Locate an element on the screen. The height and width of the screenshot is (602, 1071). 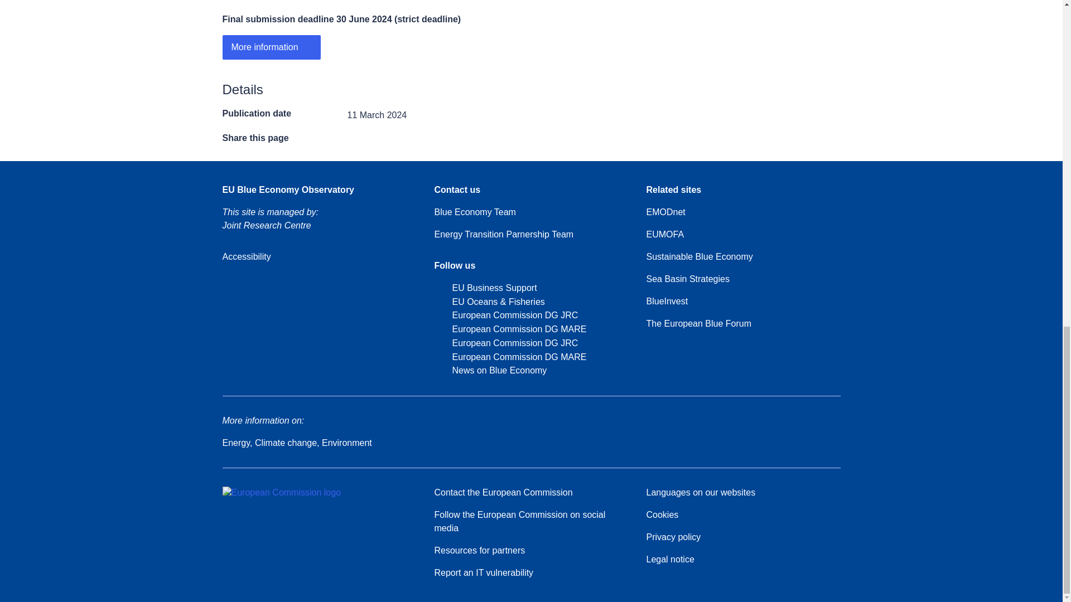
Blue Economy Team is located at coordinates (474, 212).